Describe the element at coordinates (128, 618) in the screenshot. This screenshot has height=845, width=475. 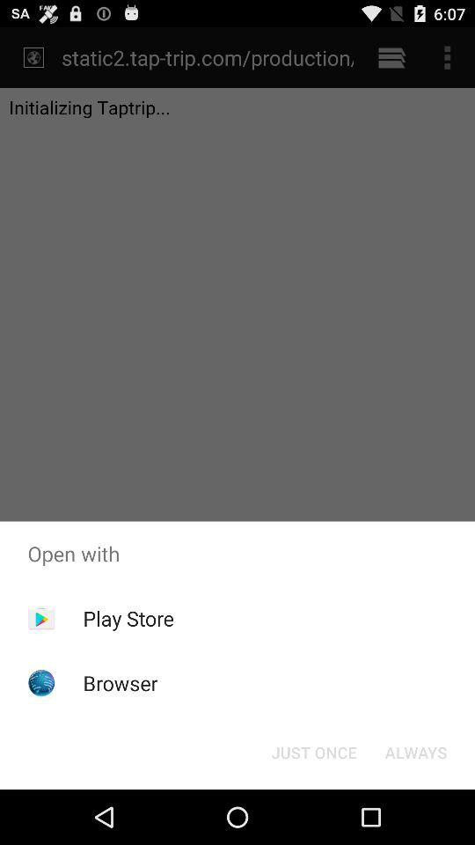
I see `jump to play store` at that location.